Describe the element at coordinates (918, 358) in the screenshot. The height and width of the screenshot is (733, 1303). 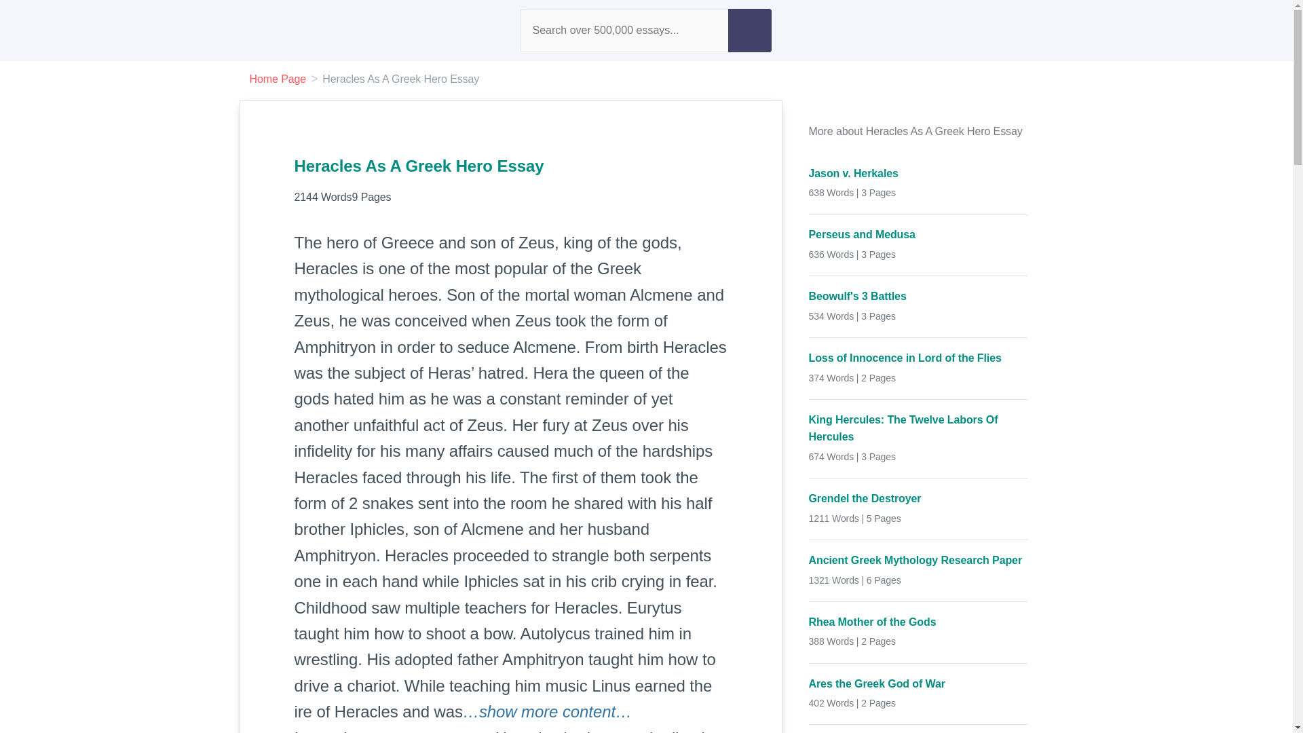
I see `Loss of Innocence in Lord of the Flies` at that location.